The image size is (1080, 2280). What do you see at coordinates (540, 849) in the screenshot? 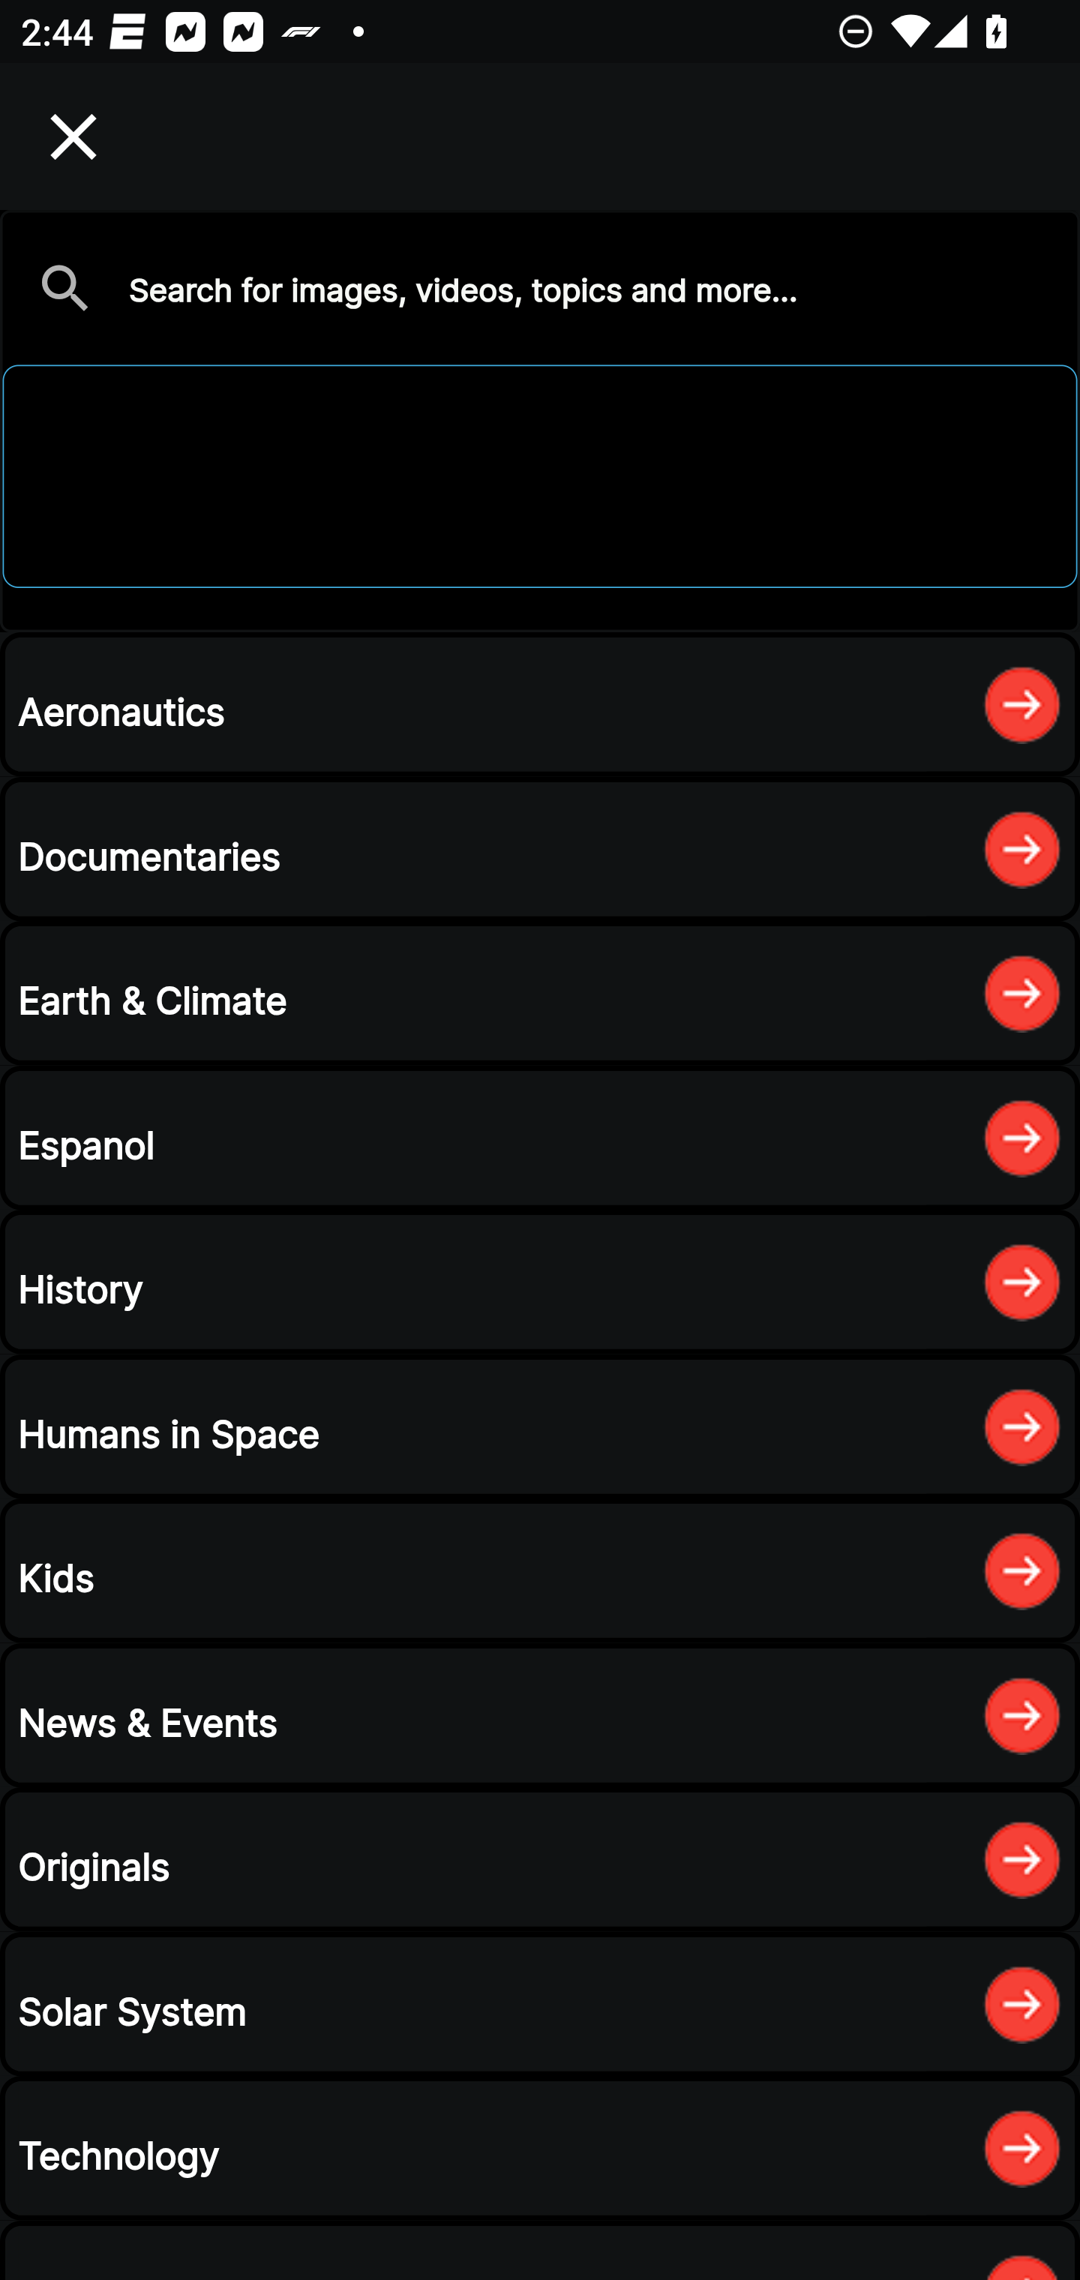
I see `Documentaries` at bounding box center [540, 849].